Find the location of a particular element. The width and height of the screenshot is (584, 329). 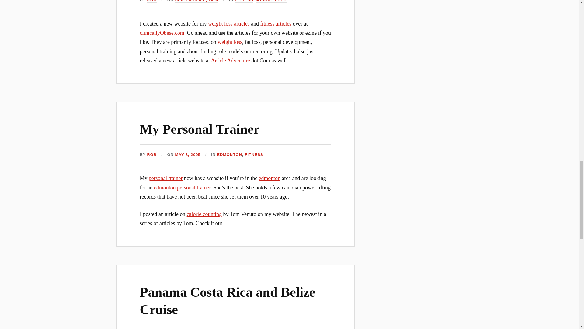

SEPTEMBER 8, 2005 is located at coordinates (196, 1).